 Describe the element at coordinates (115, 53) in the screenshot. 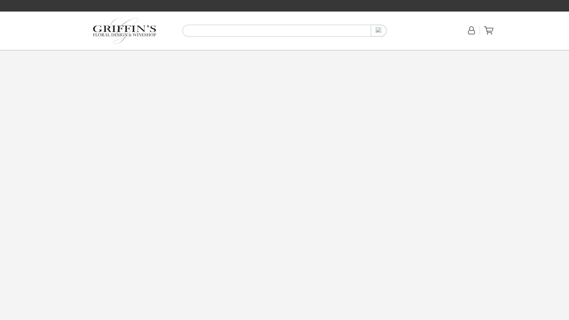

I see `Birthday` at that location.